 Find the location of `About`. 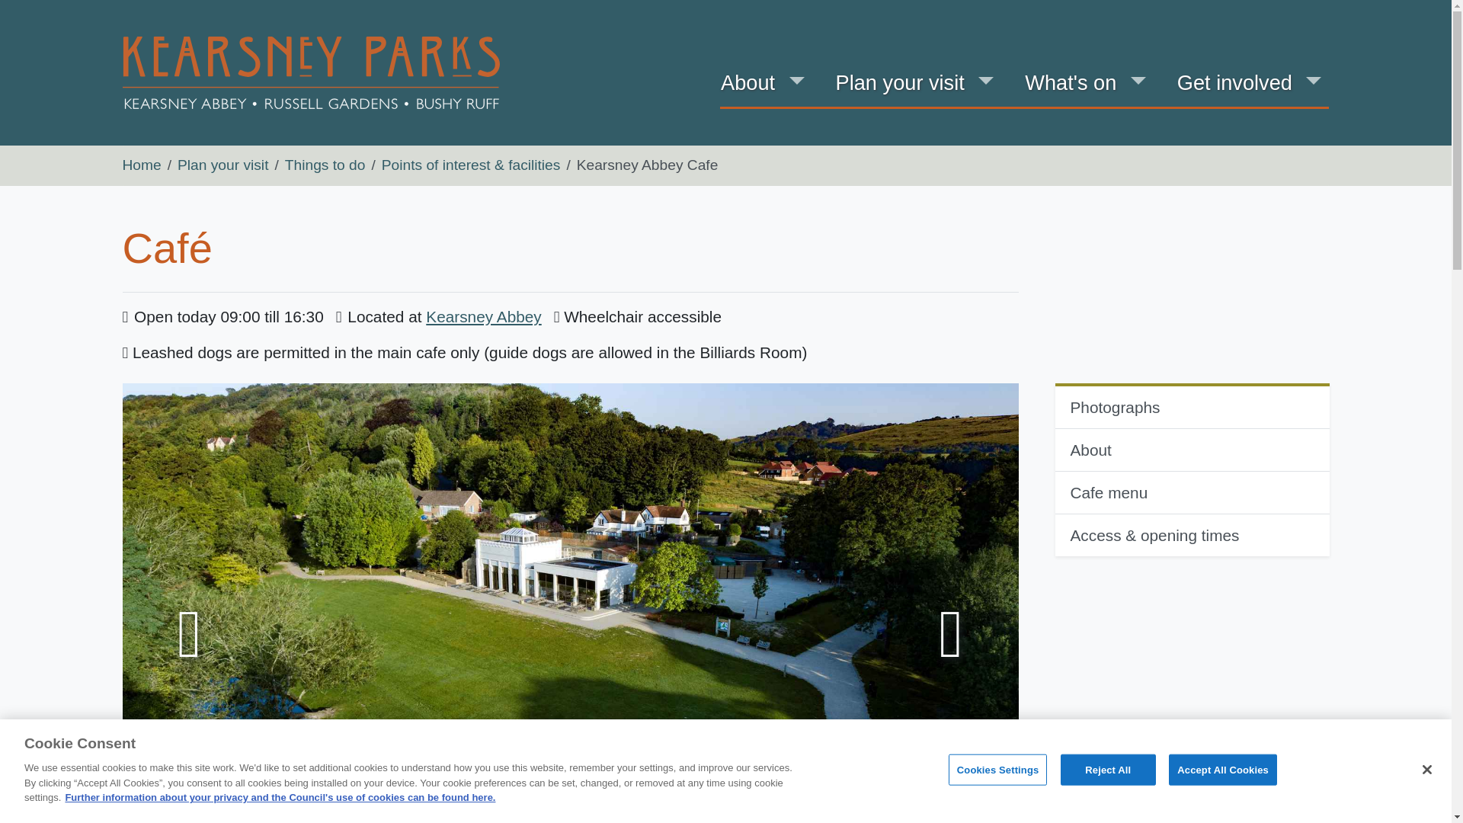

About is located at coordinates (747, 83).